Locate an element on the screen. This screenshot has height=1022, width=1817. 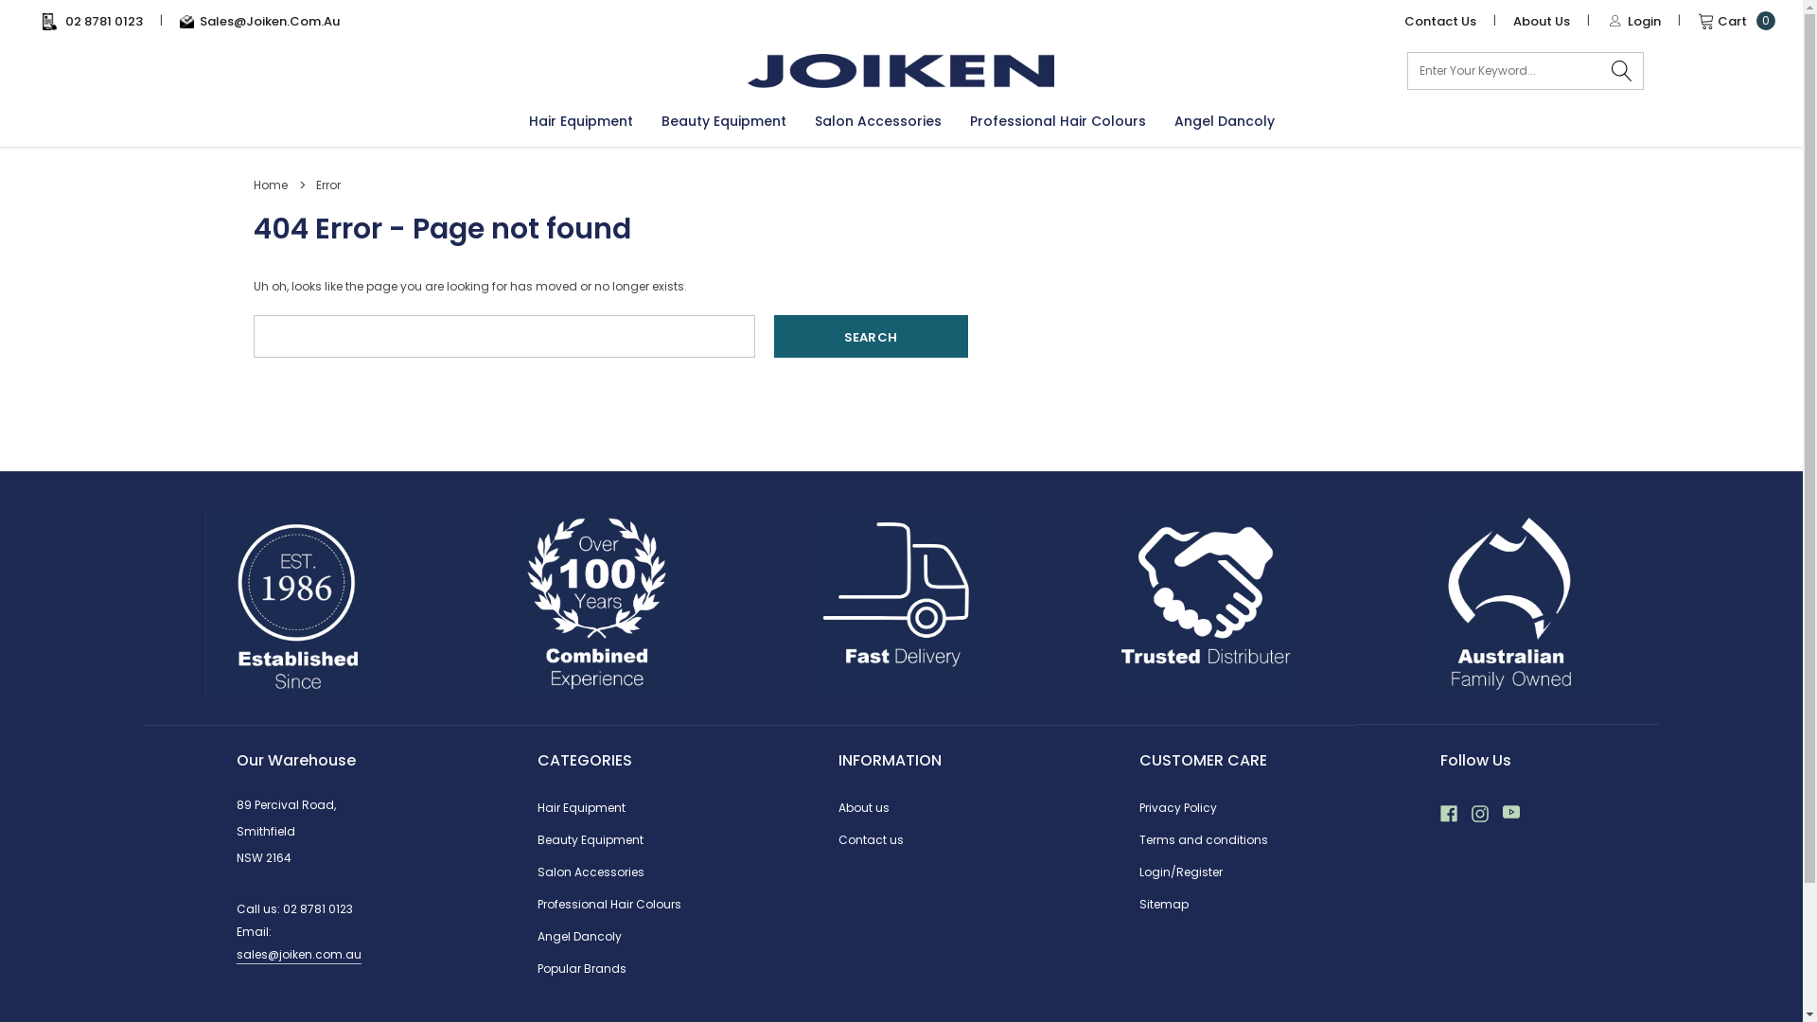
Popular Brands is located at coordinates (582, 969).